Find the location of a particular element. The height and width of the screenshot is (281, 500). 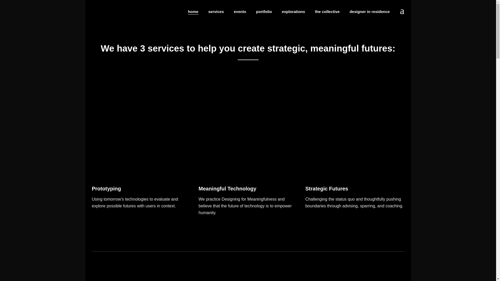

events is located at coordinates (240, 11).